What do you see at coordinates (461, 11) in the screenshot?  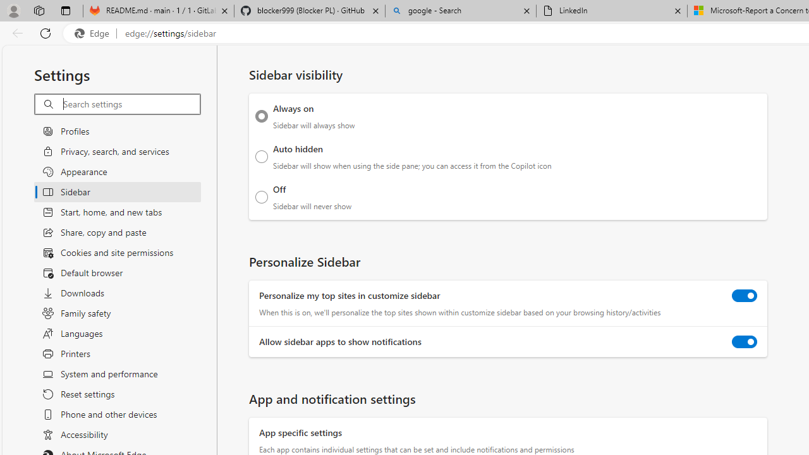 I see `google - Search` at bounding box center [461, 11].